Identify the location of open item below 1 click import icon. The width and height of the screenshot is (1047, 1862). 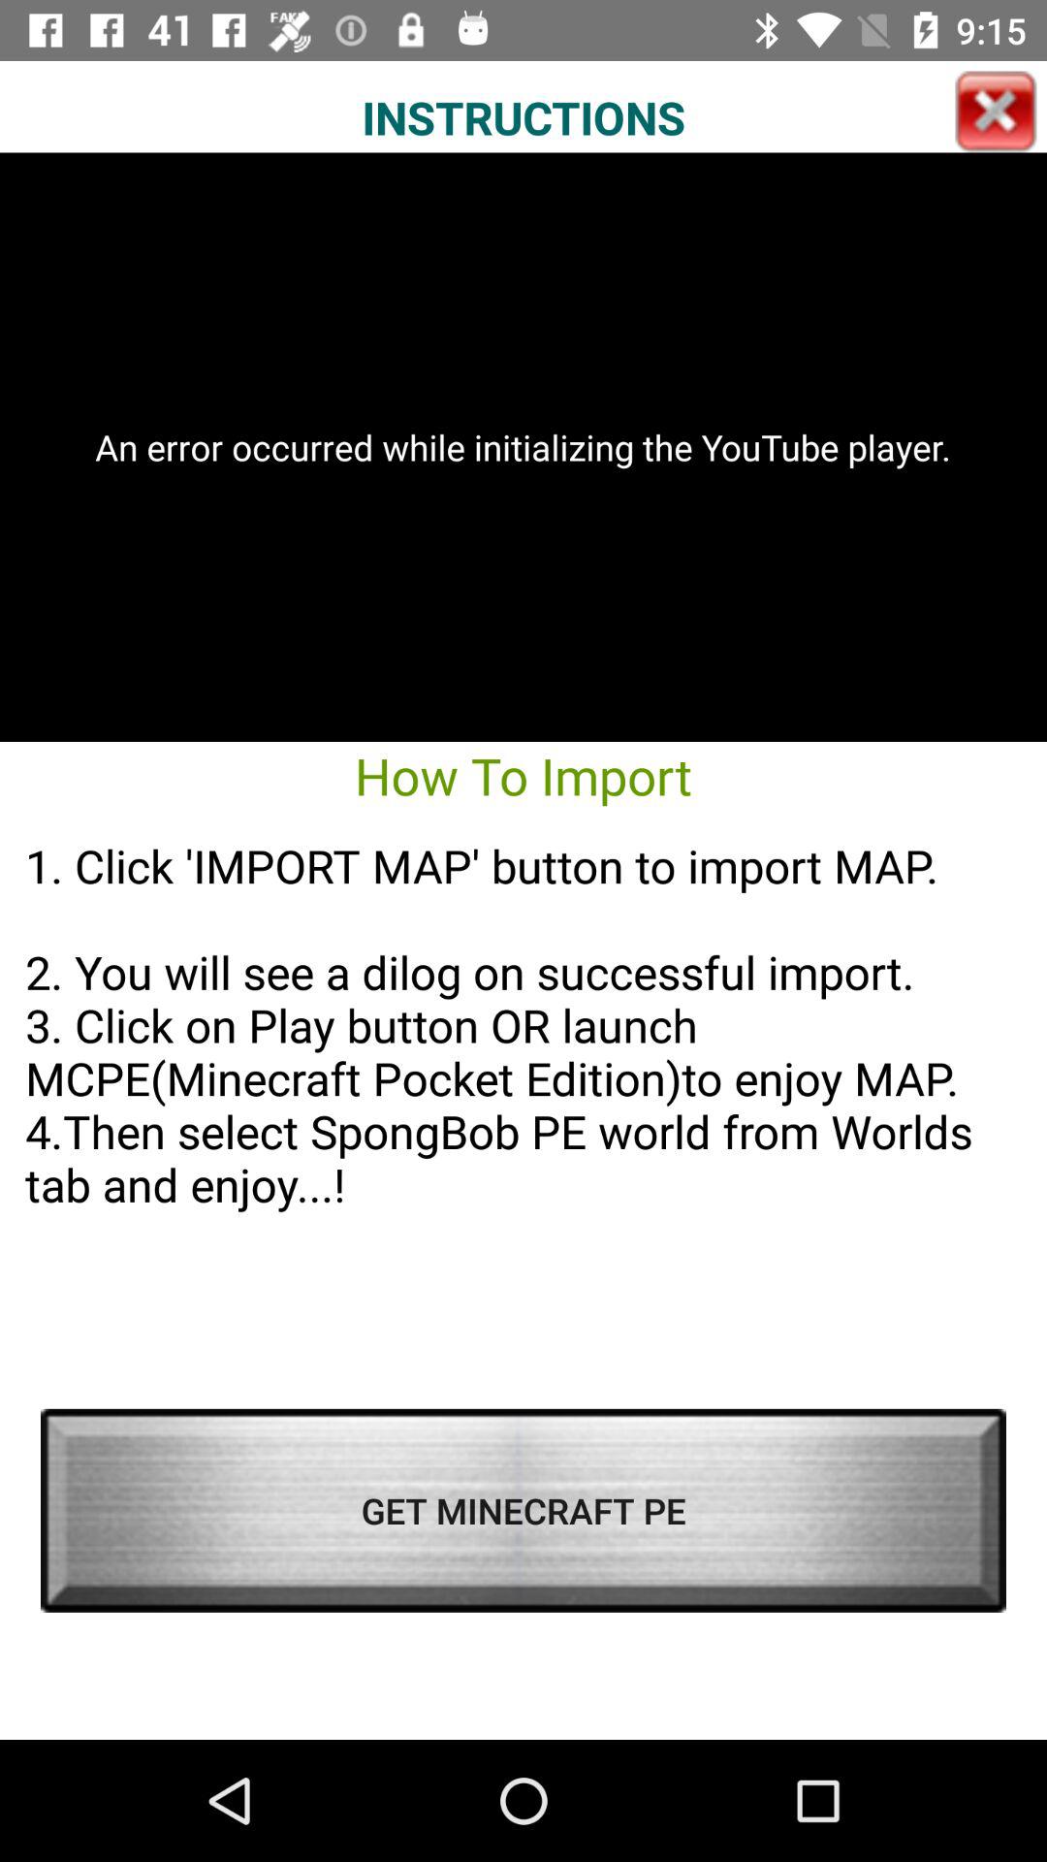
(523, 1510).